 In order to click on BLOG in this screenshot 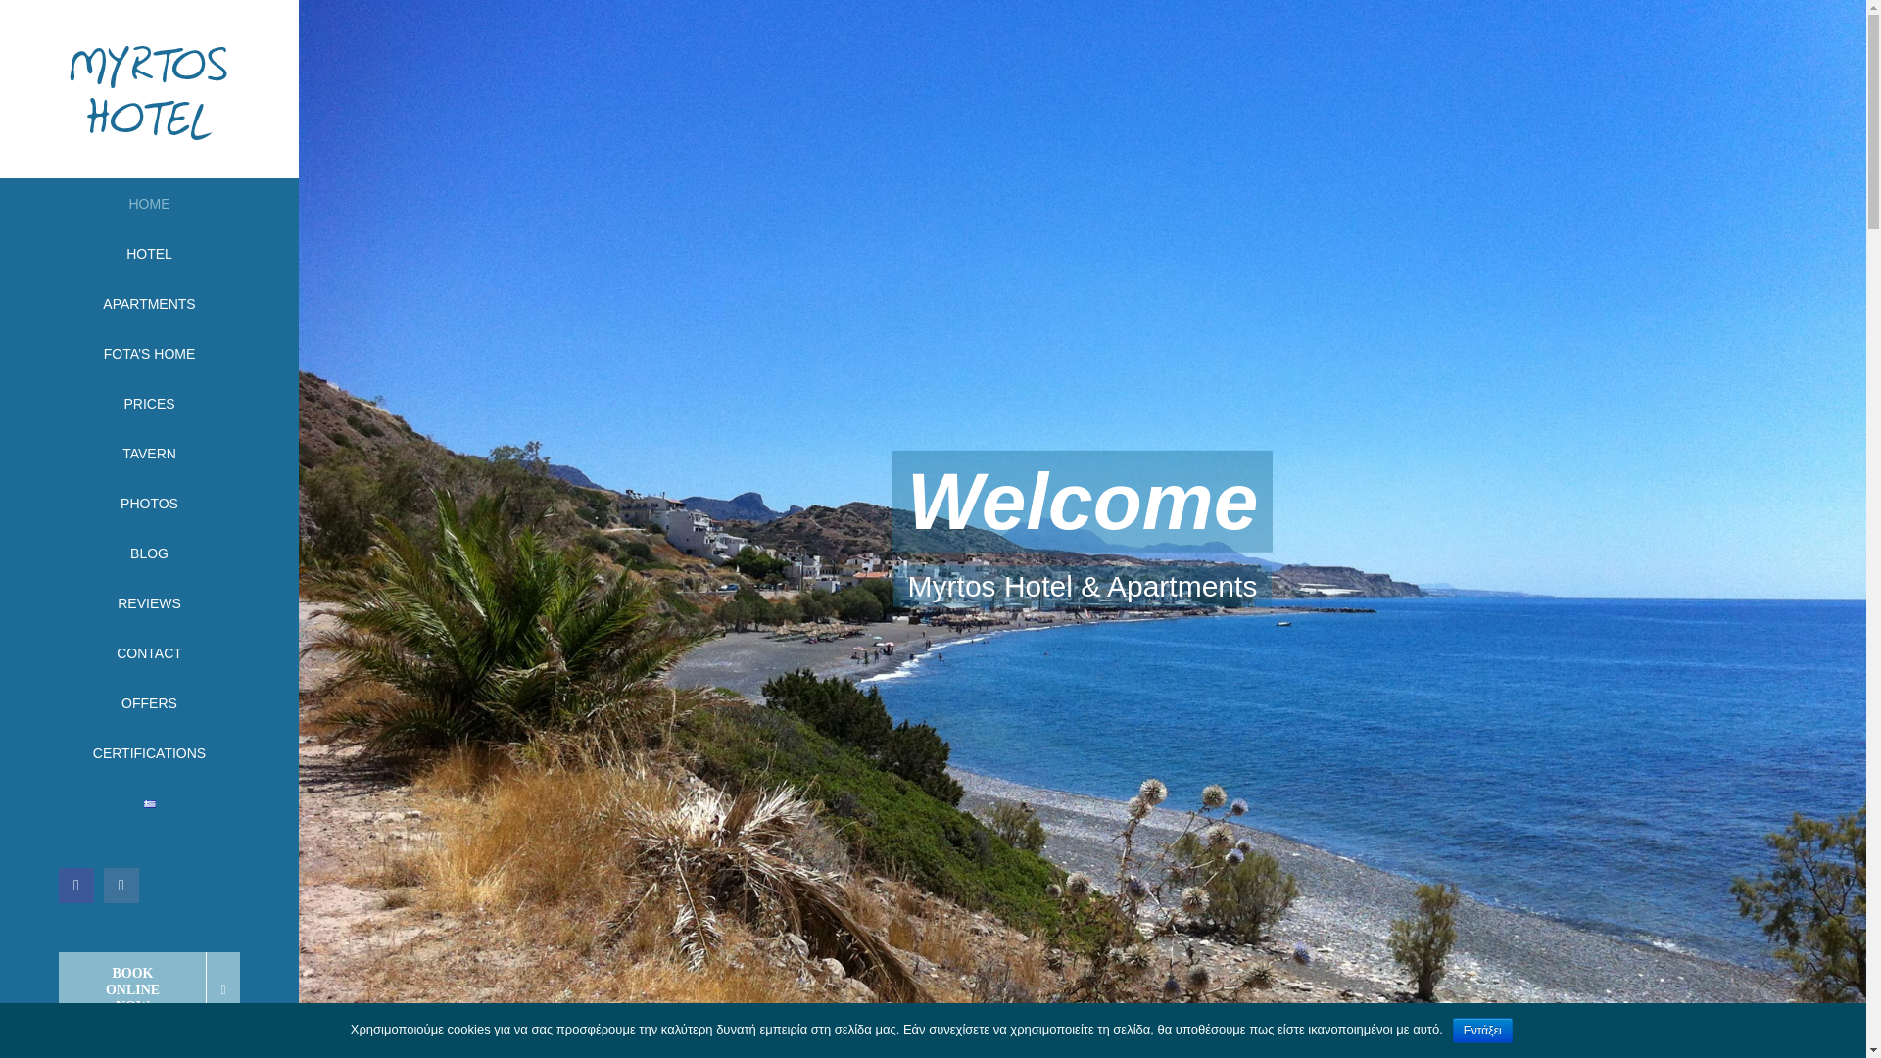, I will do `click(149, 553)`.